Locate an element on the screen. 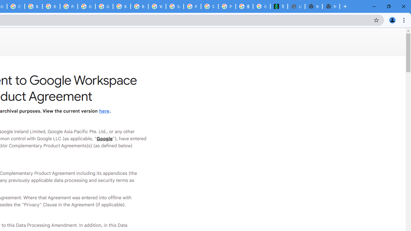 Image resolution: width=411 pixels, height=231 pixels. here is located at coordinates (104, 111).